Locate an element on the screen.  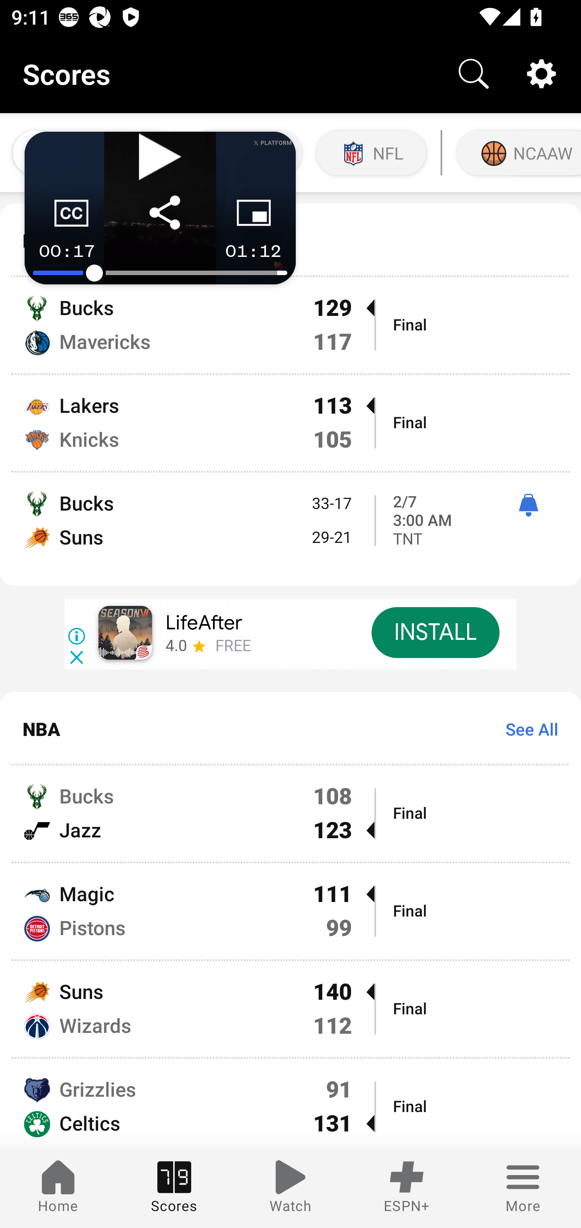
Bucks 33-17 Suns 29-21 2/7 3:00 AM ì TNT is located at coordinates (290, 529).